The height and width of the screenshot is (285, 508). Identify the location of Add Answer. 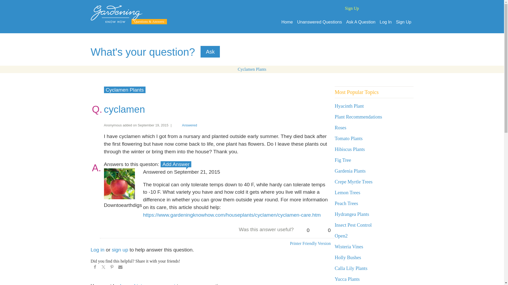
(176, 164).